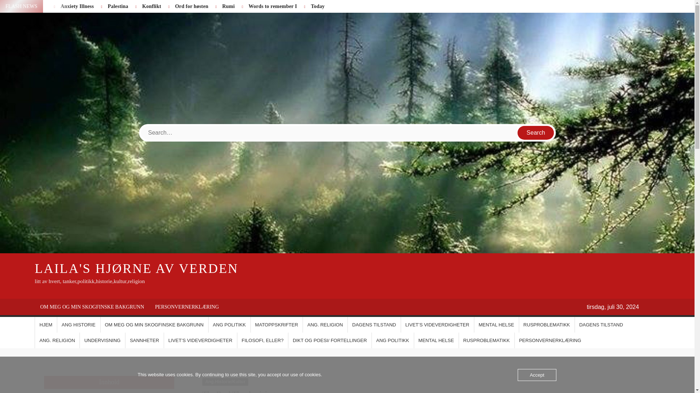 The image size is (700, 393). Describe the element at coordinates (20, 6) in the screenshot. I see `Palestina II` at that location.